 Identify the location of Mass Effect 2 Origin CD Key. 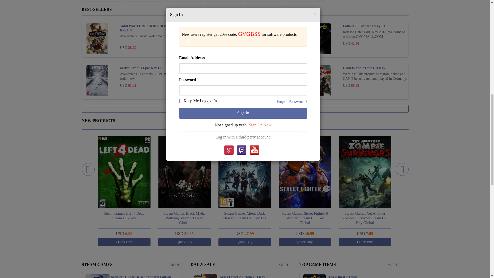
(206, 276).